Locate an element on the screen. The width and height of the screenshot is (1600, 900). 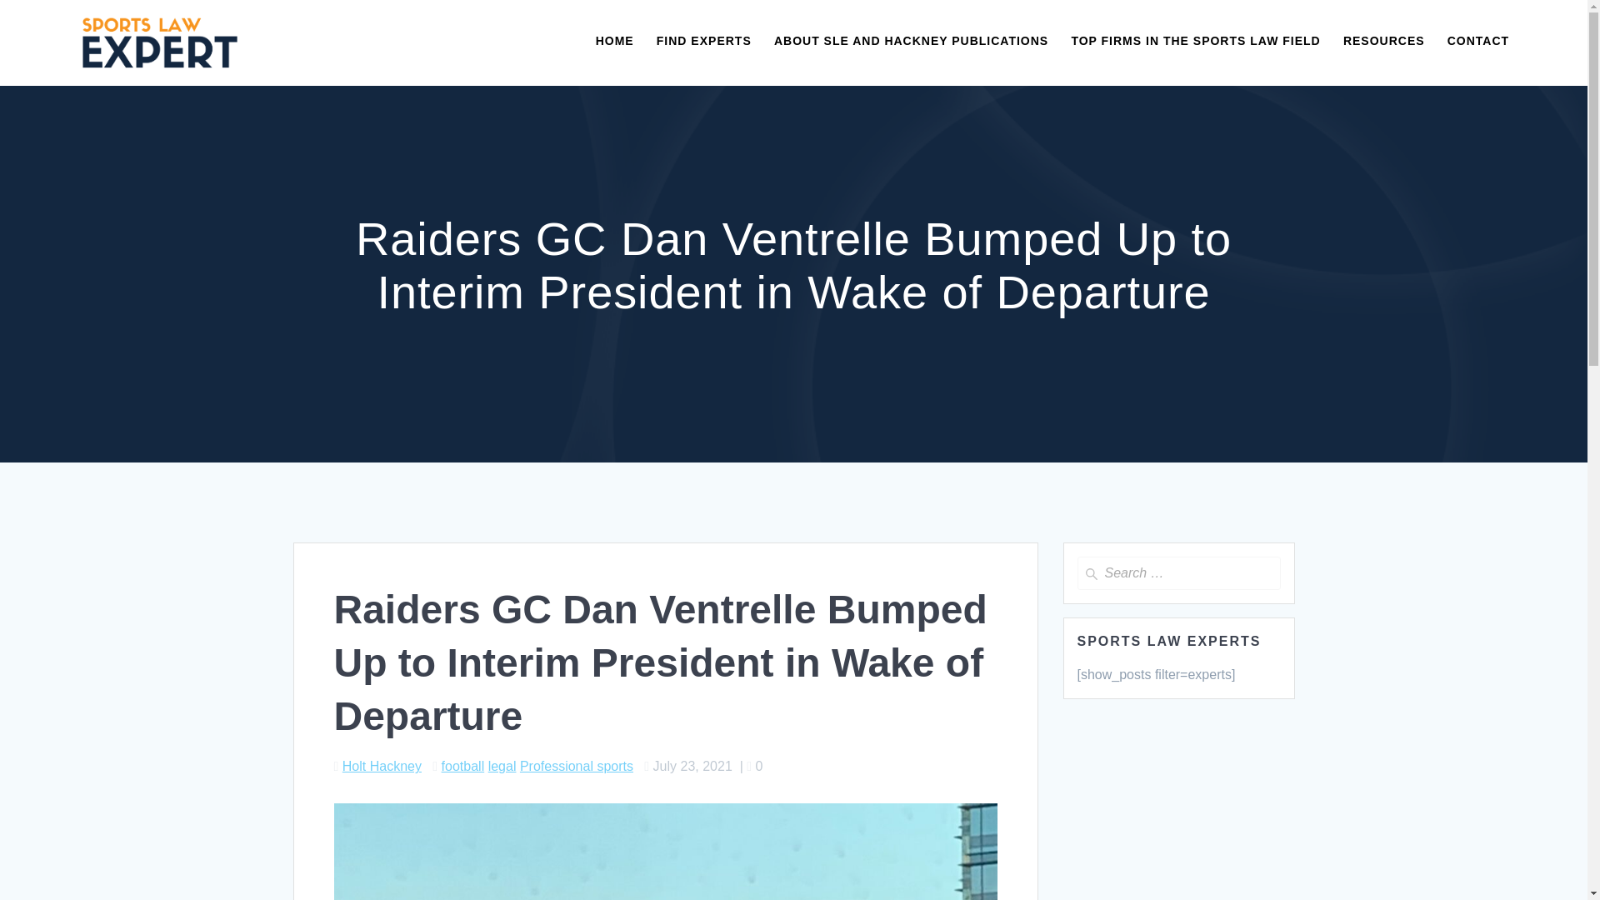
legal is located at coordinates (502, 766).